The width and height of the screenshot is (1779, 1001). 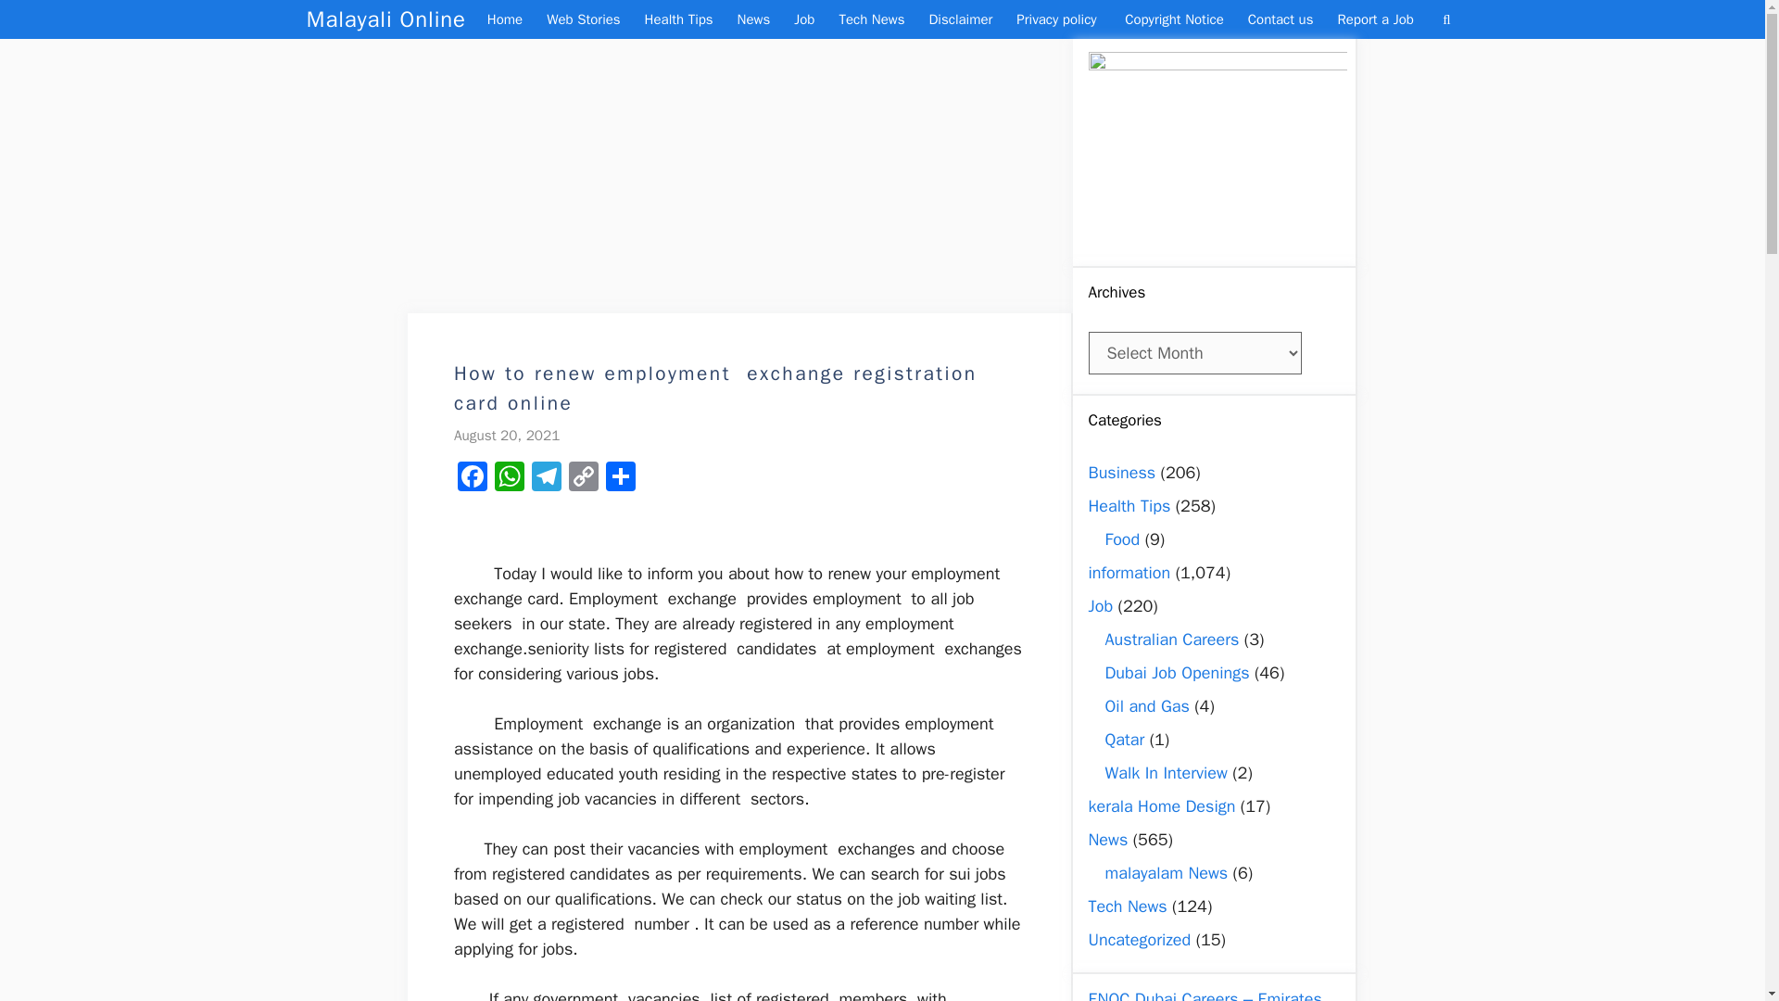 What do you see at coordinates (472, 478) in the screenshot?
I see `Facebook` at bounding box center [472, 478].